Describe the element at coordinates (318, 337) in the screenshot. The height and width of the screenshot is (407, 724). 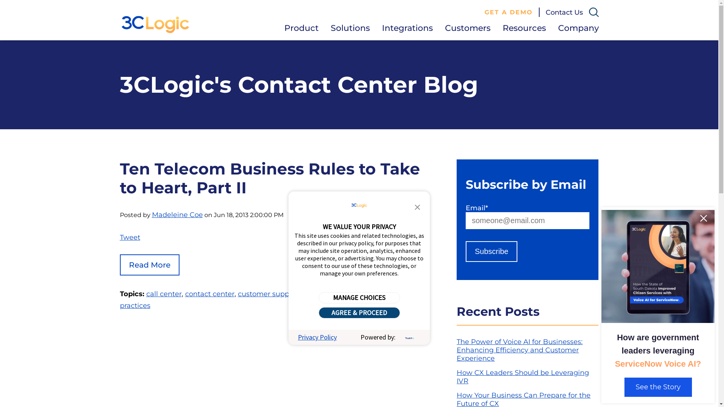
I see `Privacy Policy` at that location.